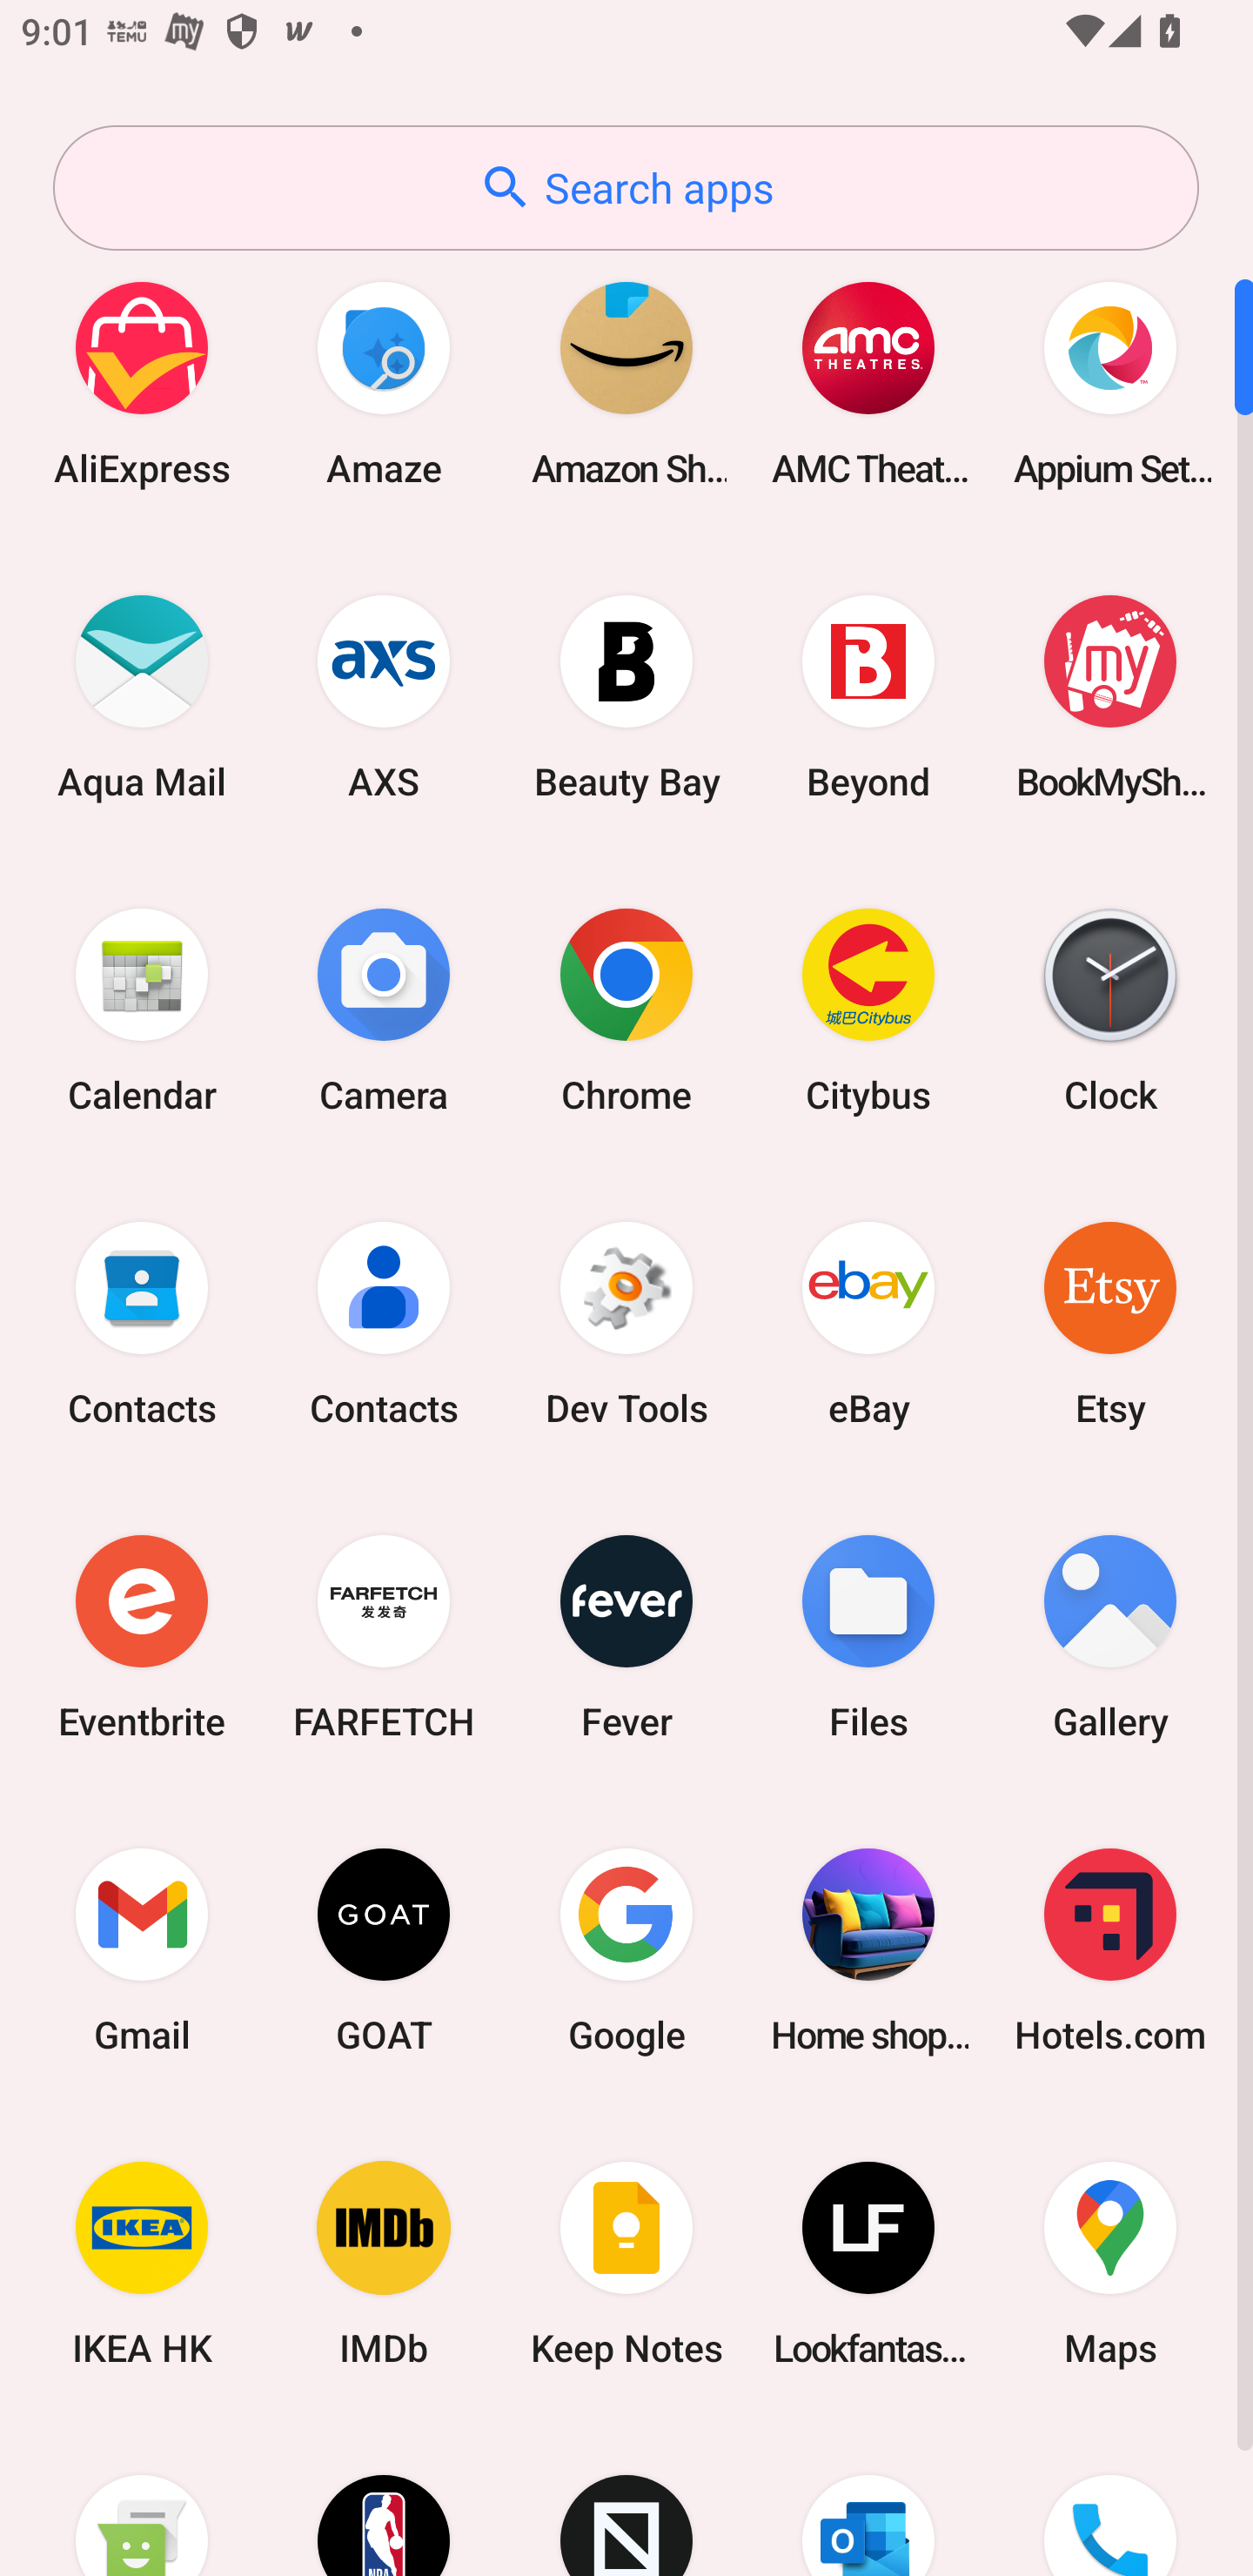 This screenshot has height=2576, width=1253. What do you see at coordinates (142, 1636) in the screenshot?
I see `Eventbrite` at bounding box center [142, 1636].